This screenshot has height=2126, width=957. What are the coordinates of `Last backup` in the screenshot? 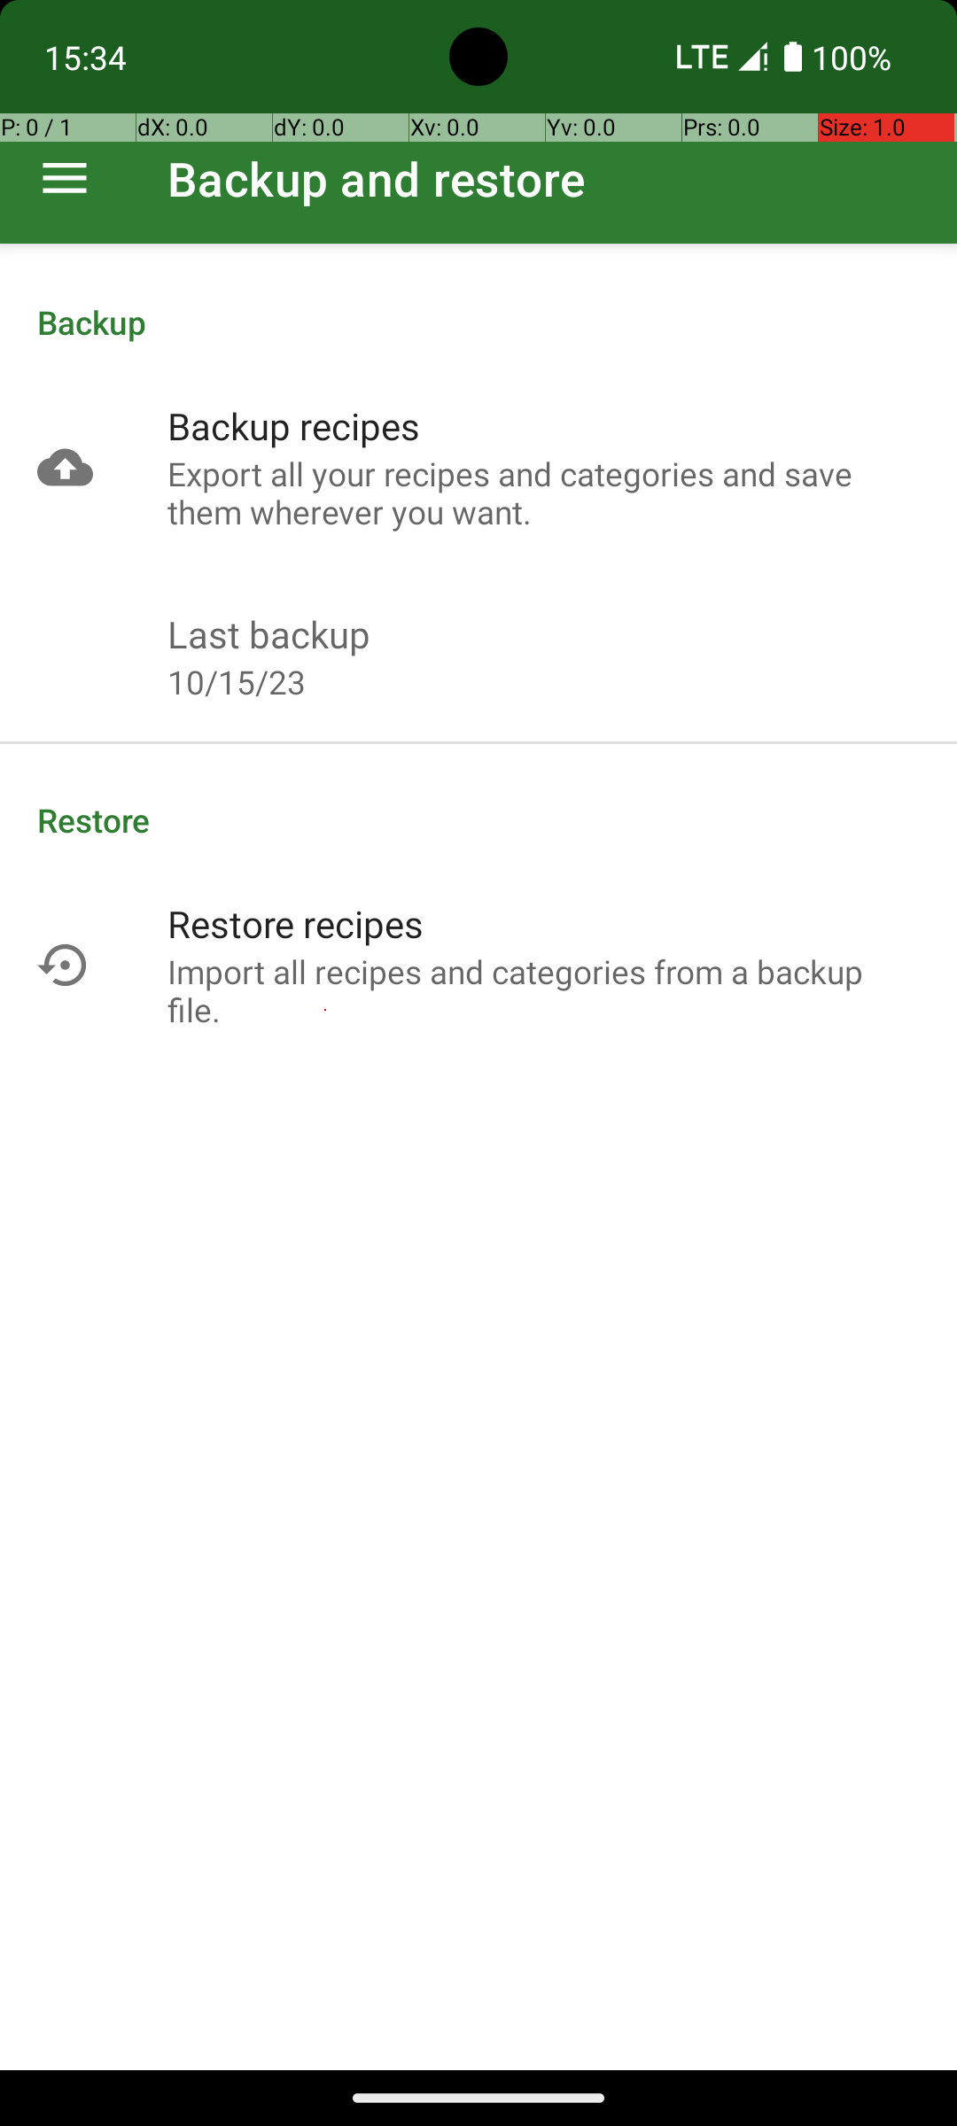 It's located at (269, 634).